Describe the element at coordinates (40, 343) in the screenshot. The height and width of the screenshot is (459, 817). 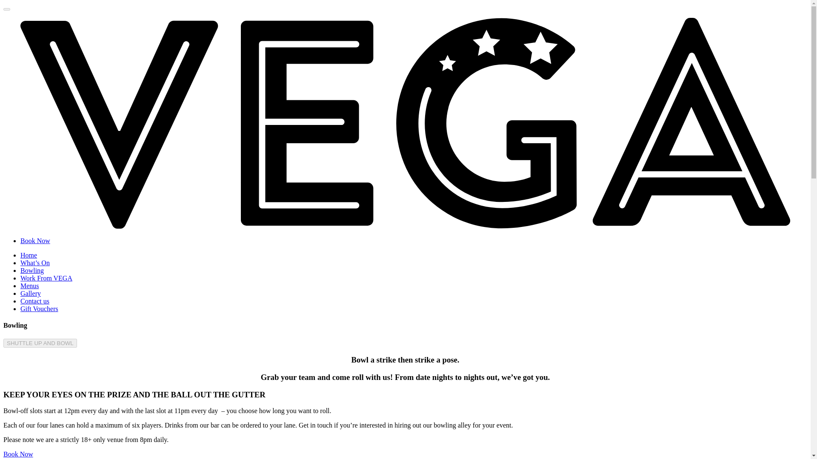
I see `SHUTTLE UP AND BOWL` at that location.